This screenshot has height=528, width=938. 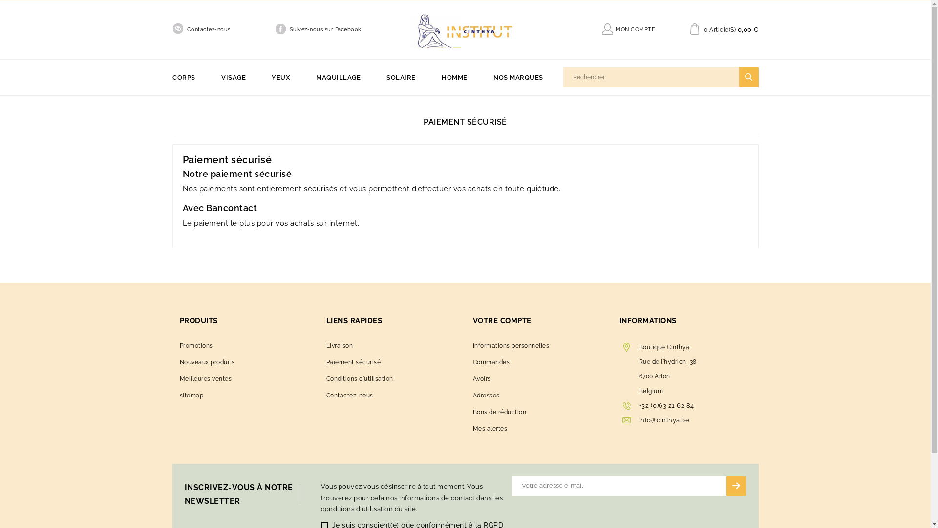 I want to click on Contactez-nous, so click(x=350, y=396).